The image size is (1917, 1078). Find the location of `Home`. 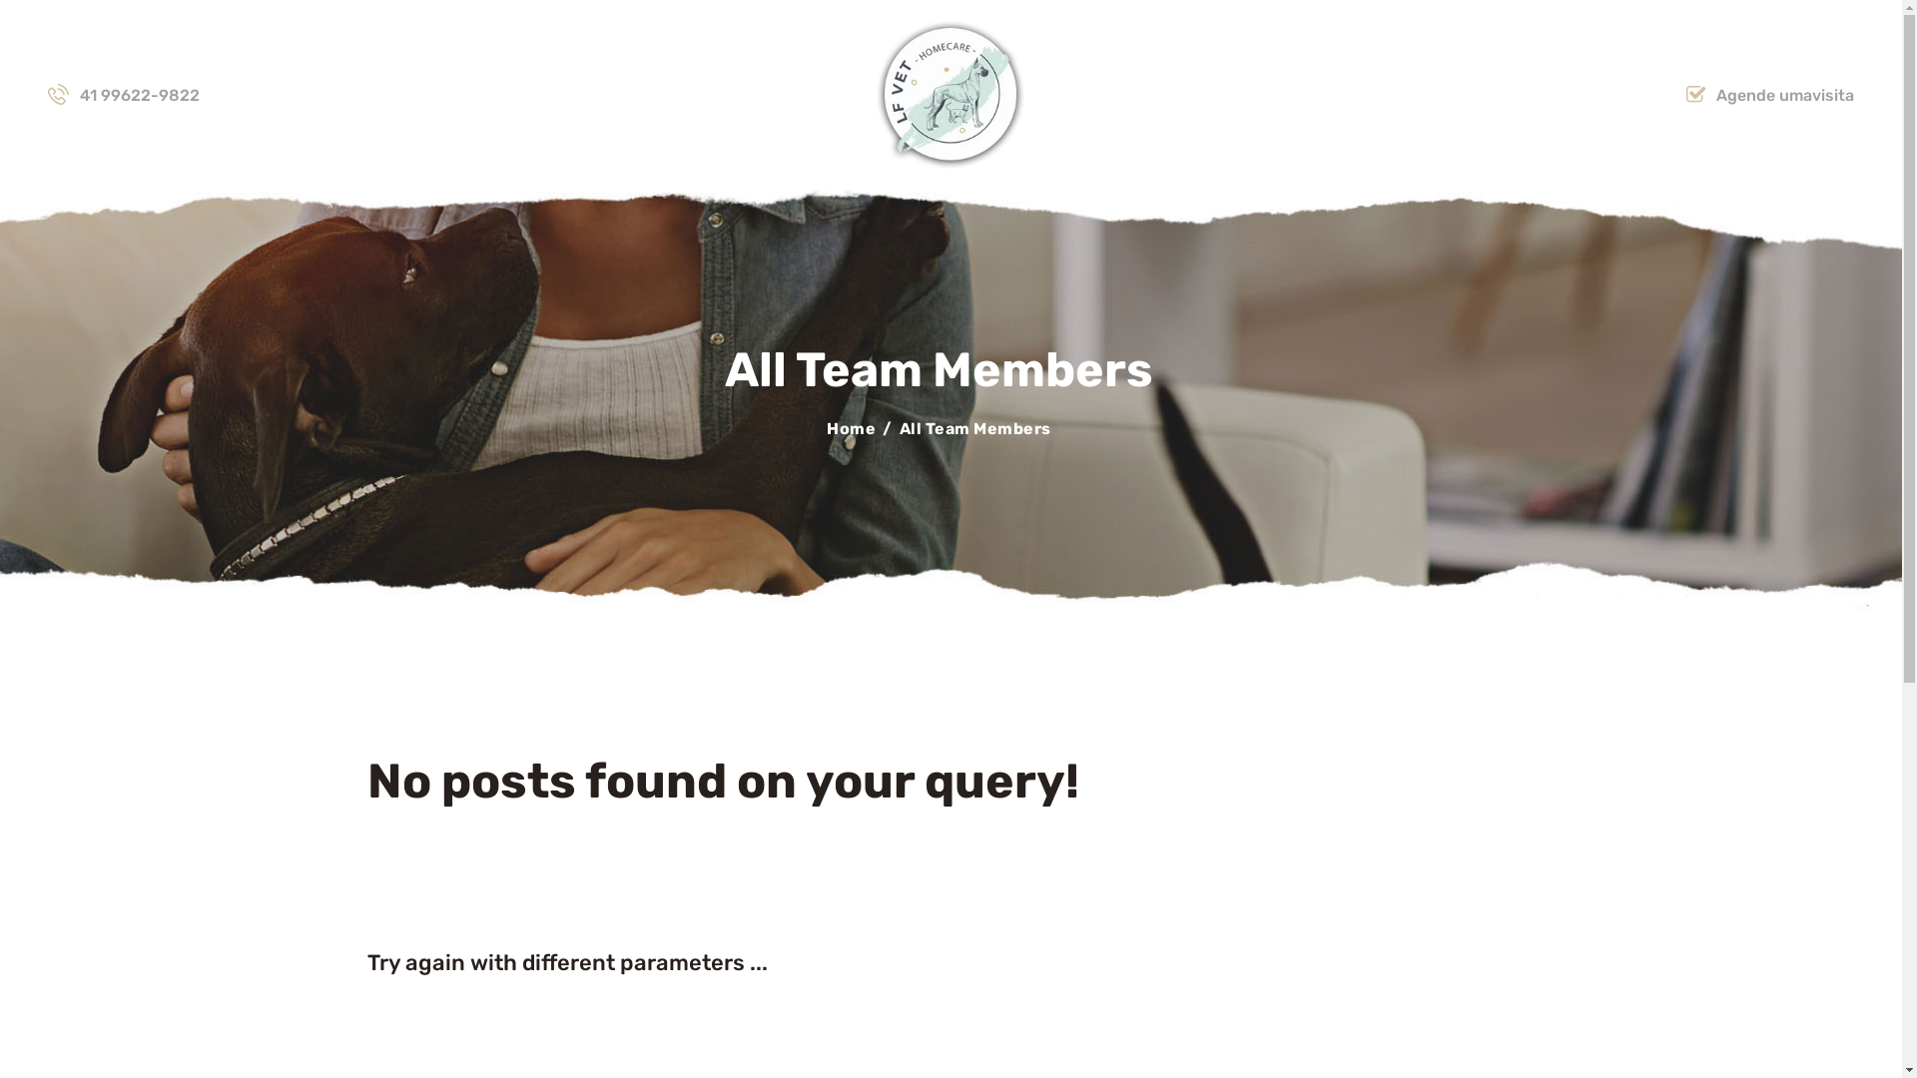

Home is located at coordinates (851, 429).